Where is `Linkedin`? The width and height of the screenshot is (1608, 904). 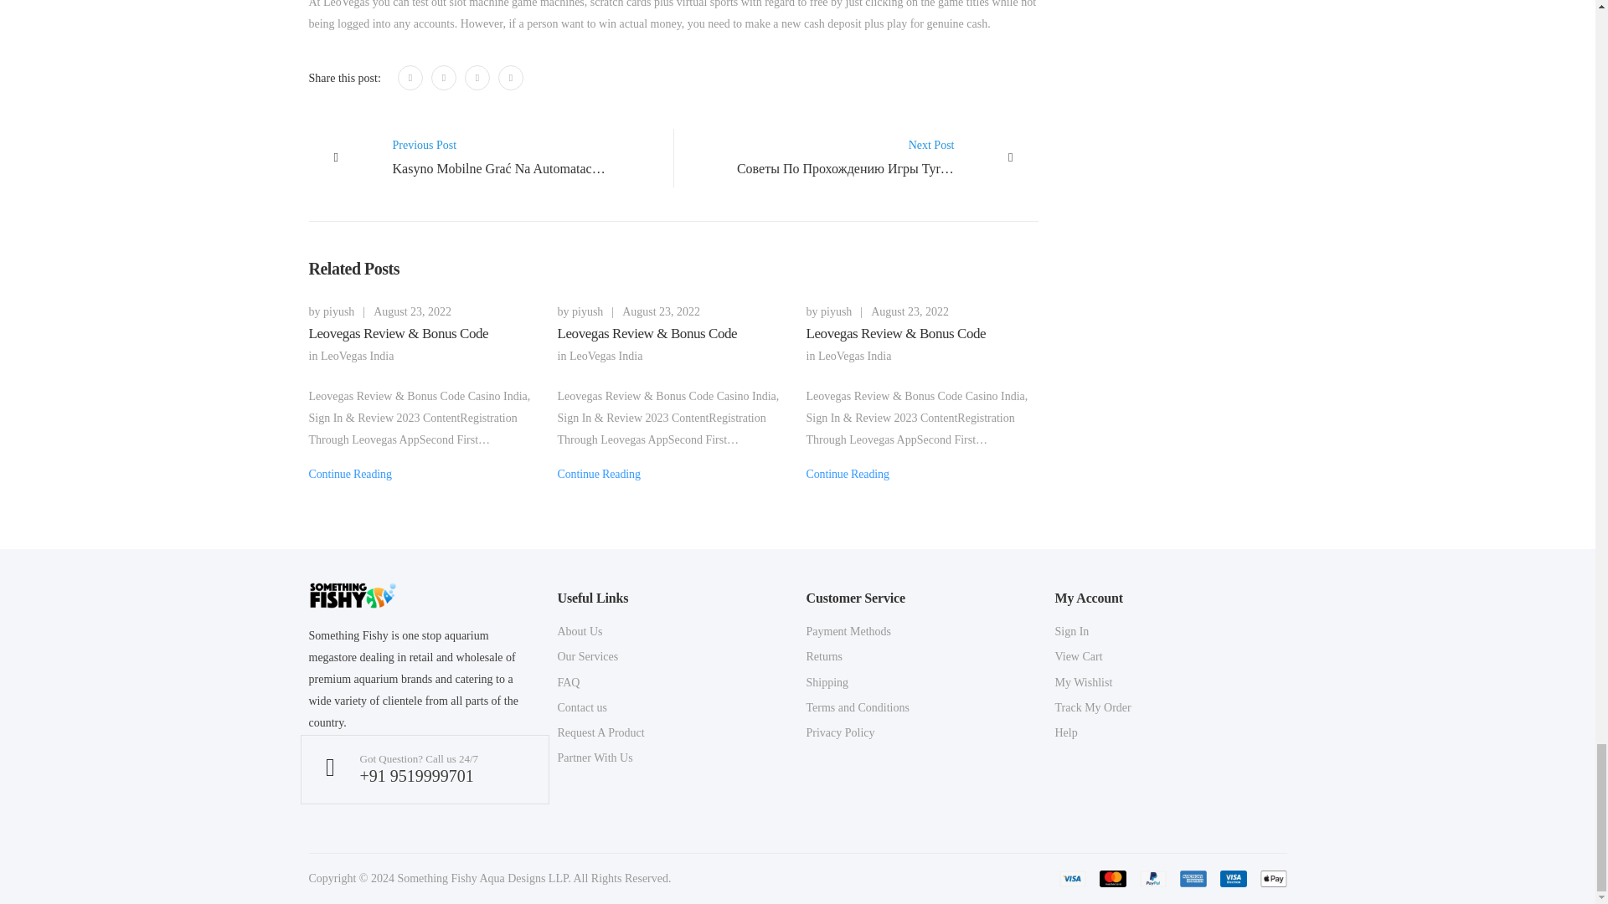 Linkedin is located at coordinates (511, 77).